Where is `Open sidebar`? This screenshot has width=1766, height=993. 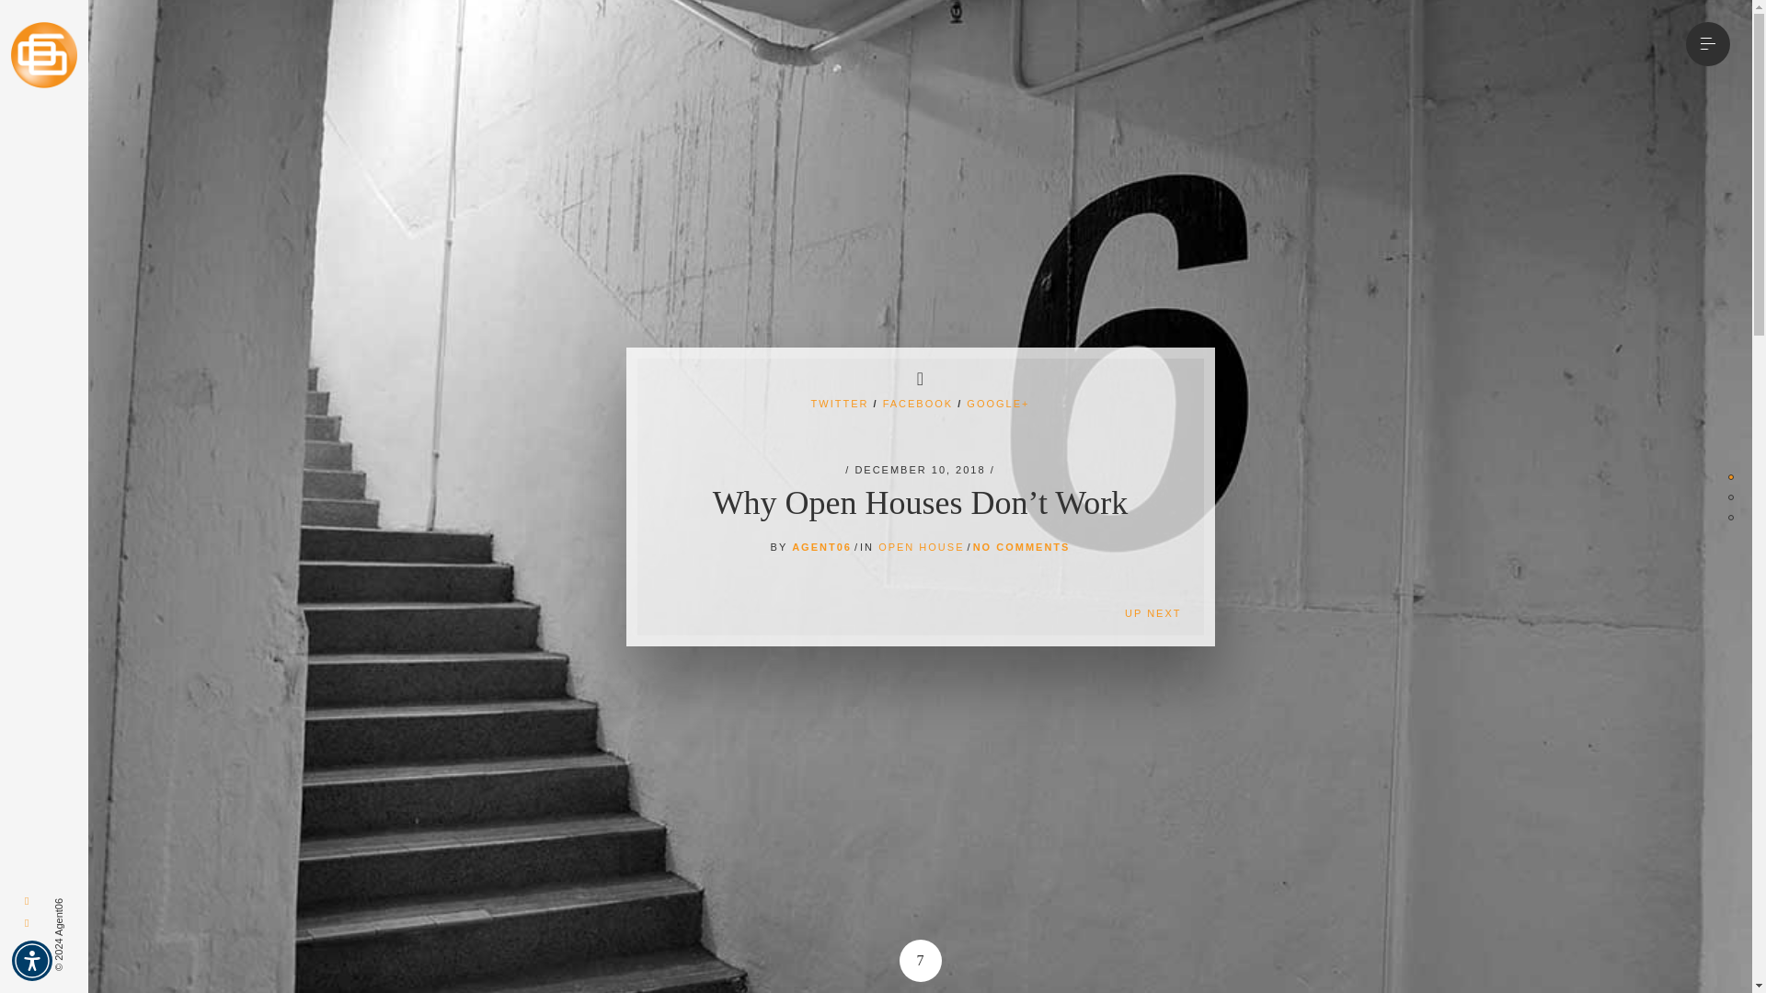 Open sidebar is located at coordinates (1708, 44).